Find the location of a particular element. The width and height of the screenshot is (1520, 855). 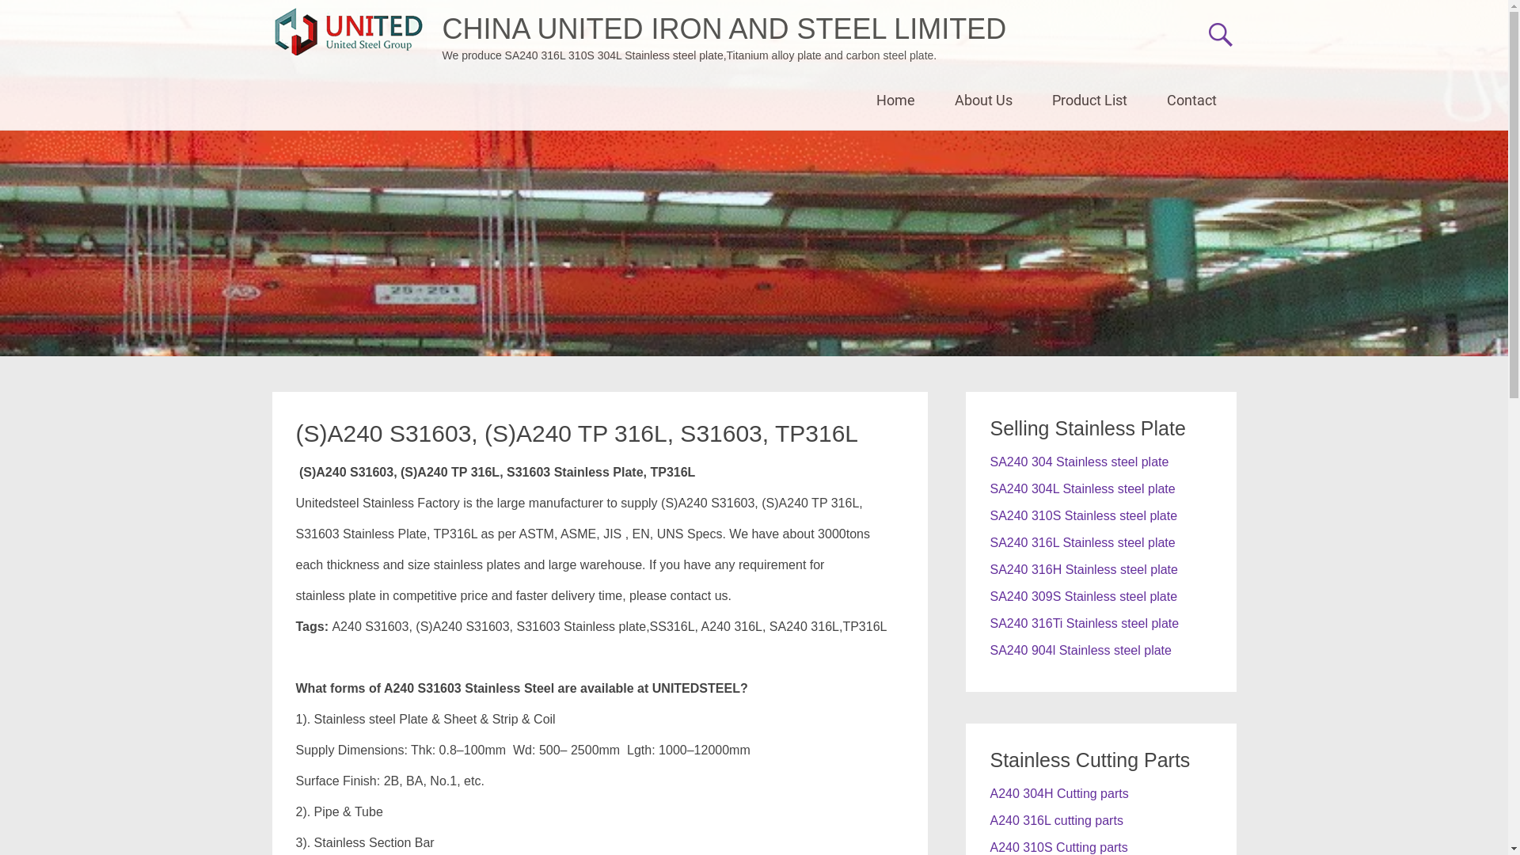

SA240 316Ti Stainless steel plate is located at coordinates (1085, 624).